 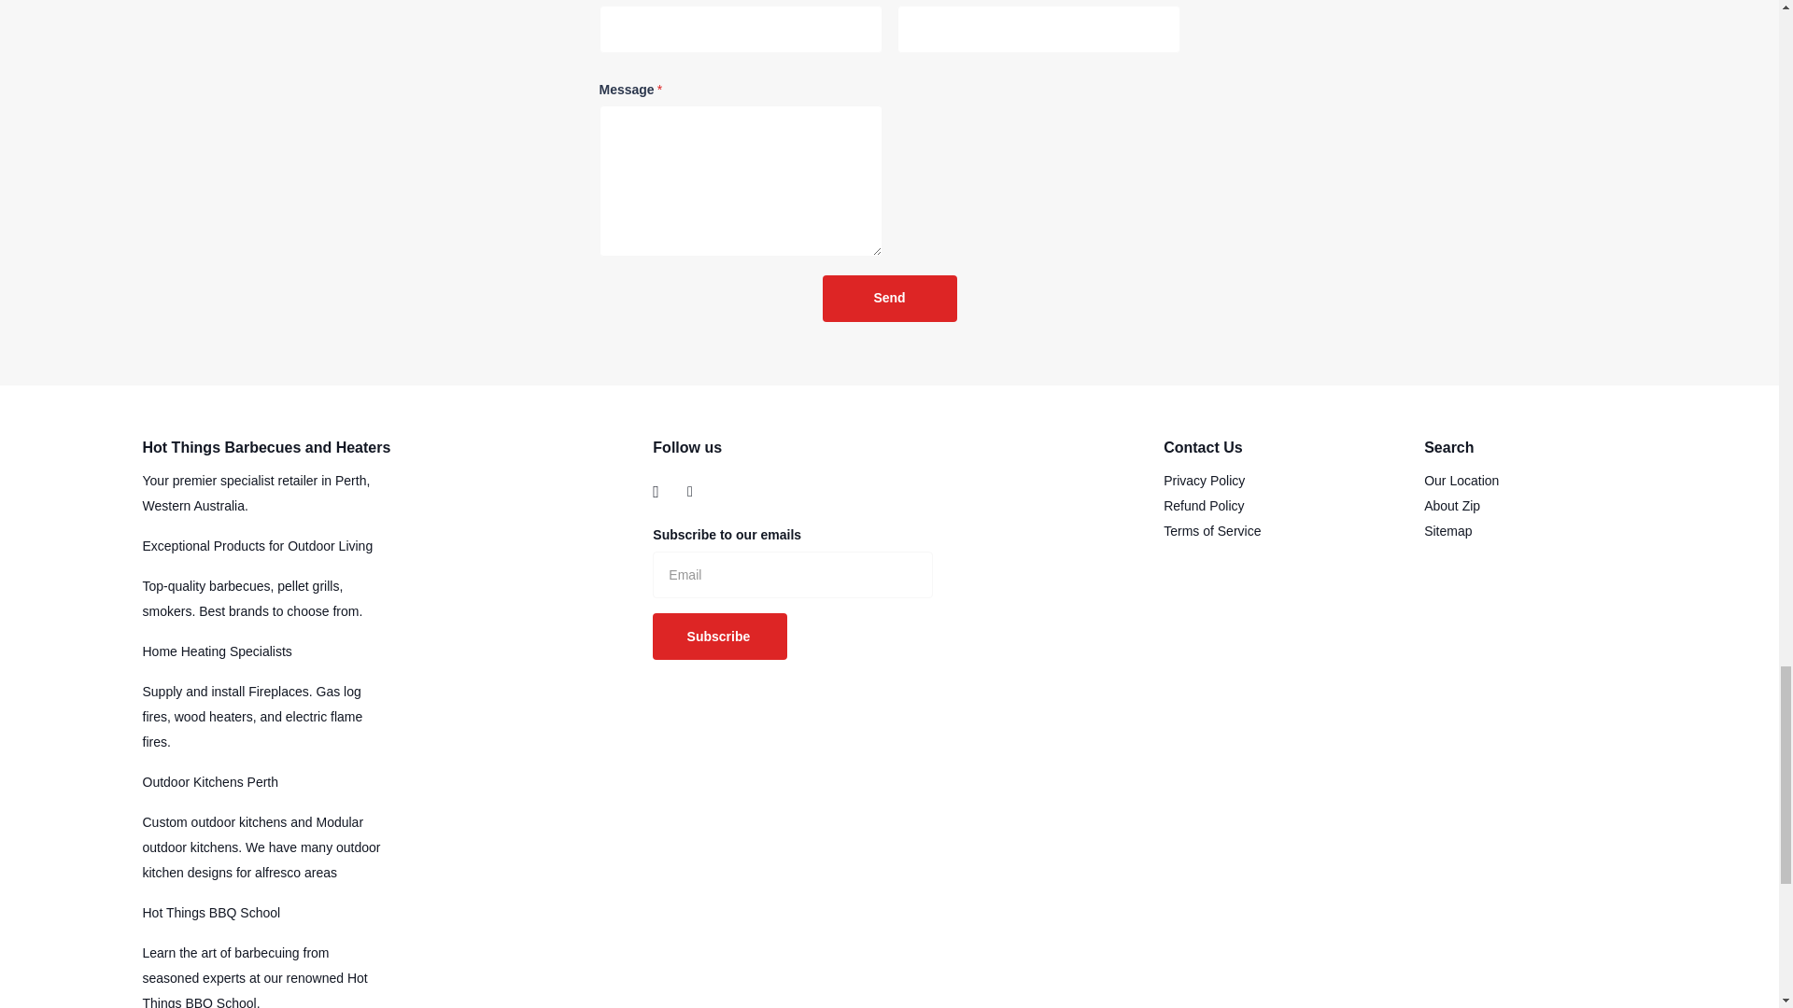 What do you see at coordinates (1461, 480) in the screenshot?
I see `Our Location` at bounding box center [1461, 480].